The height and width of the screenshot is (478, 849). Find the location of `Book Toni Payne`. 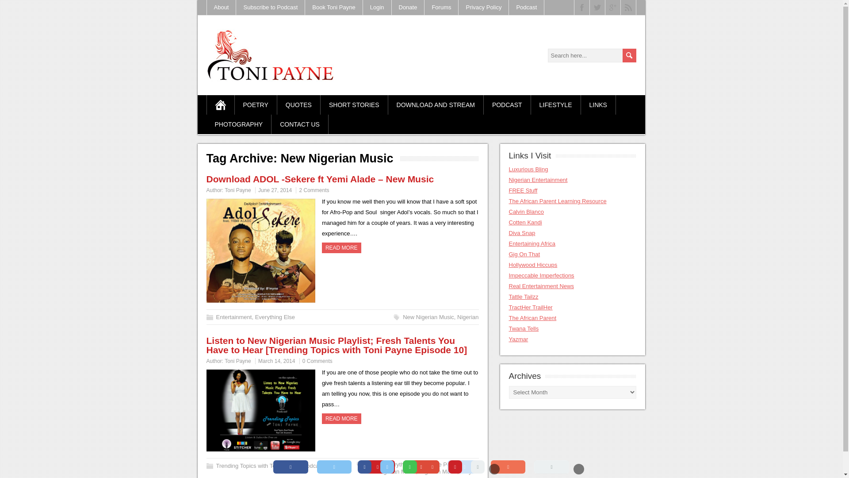

Book Toni Payne is located at coordinates (333, 7).